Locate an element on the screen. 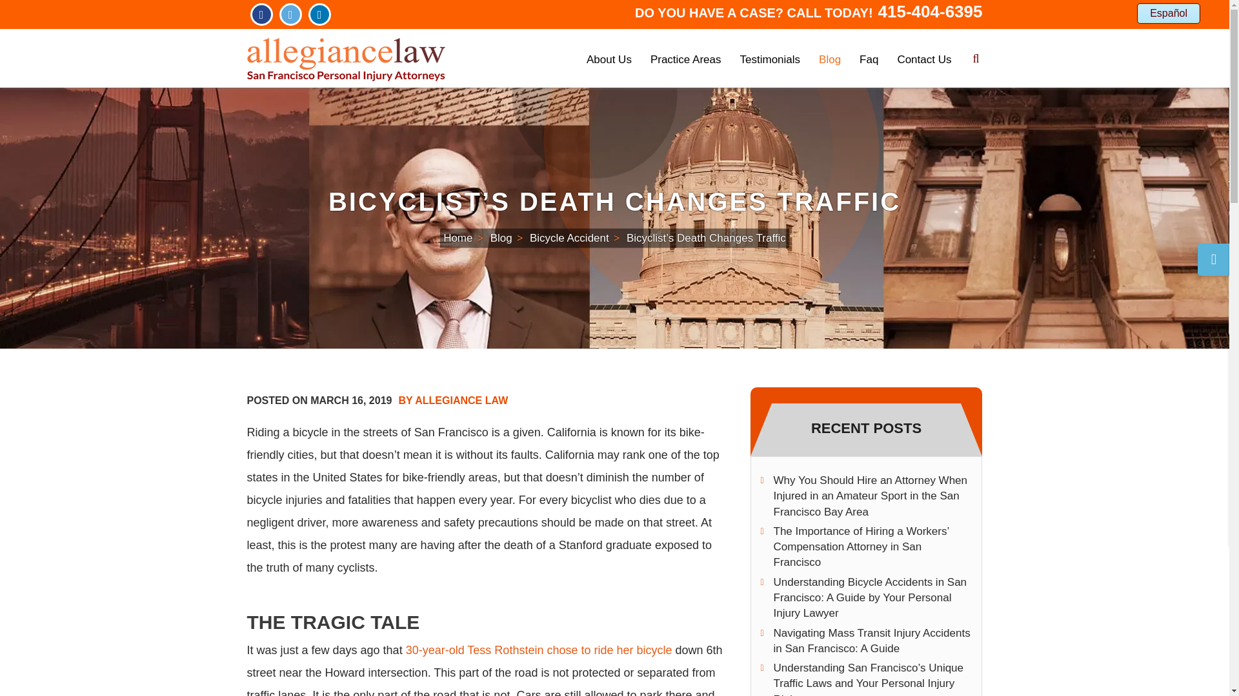 The width and height of the screenshot is (1239, 696). About us is located at coordinates (609, 61).